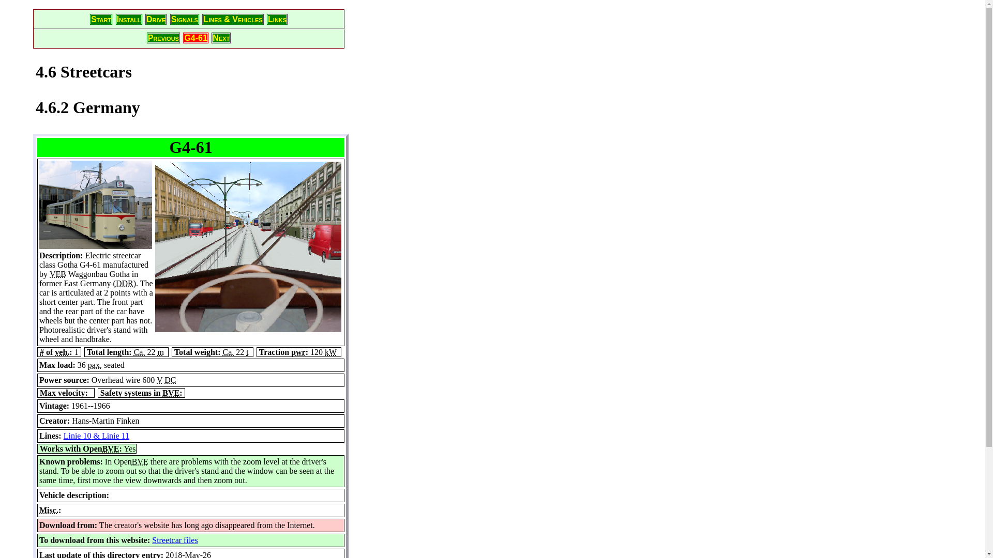 This screenshot has width=993, height=558. Describe the element at coordinates (298, 352) in the screenshot. I see `power` at that location.